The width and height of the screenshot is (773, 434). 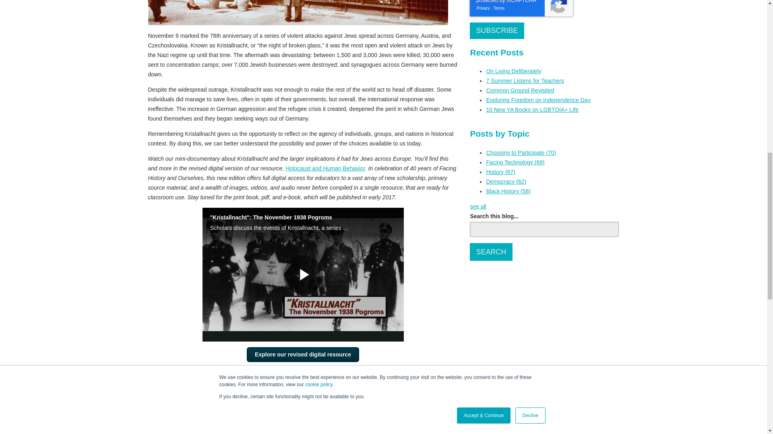 I want to click on reCAPTCHA, so click(x=521, y=8).